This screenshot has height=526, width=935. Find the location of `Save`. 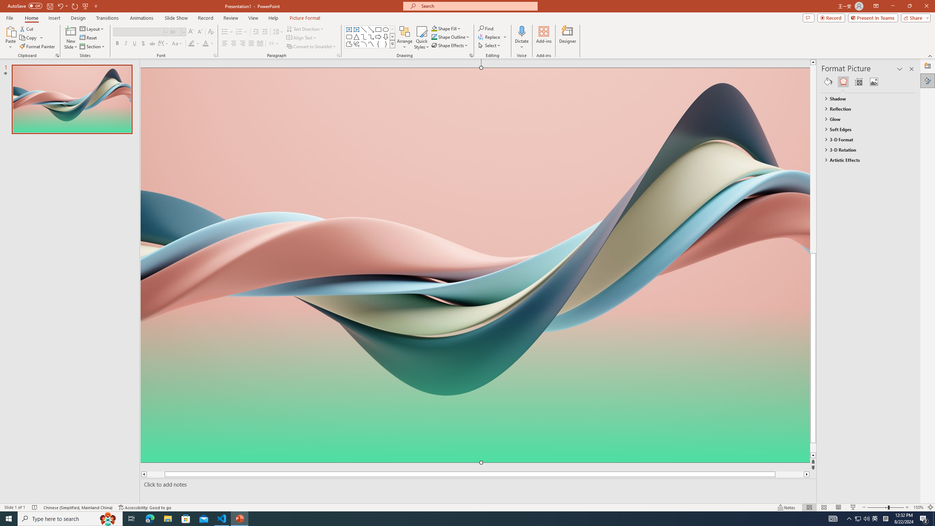

Save is located at coordinates (50, 6).